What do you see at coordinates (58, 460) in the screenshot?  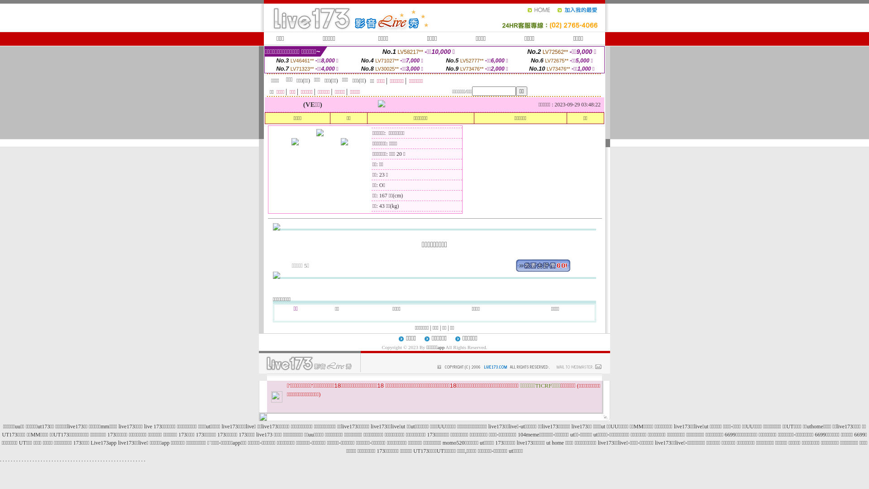 I see `.` at bounding box center [58, 460].